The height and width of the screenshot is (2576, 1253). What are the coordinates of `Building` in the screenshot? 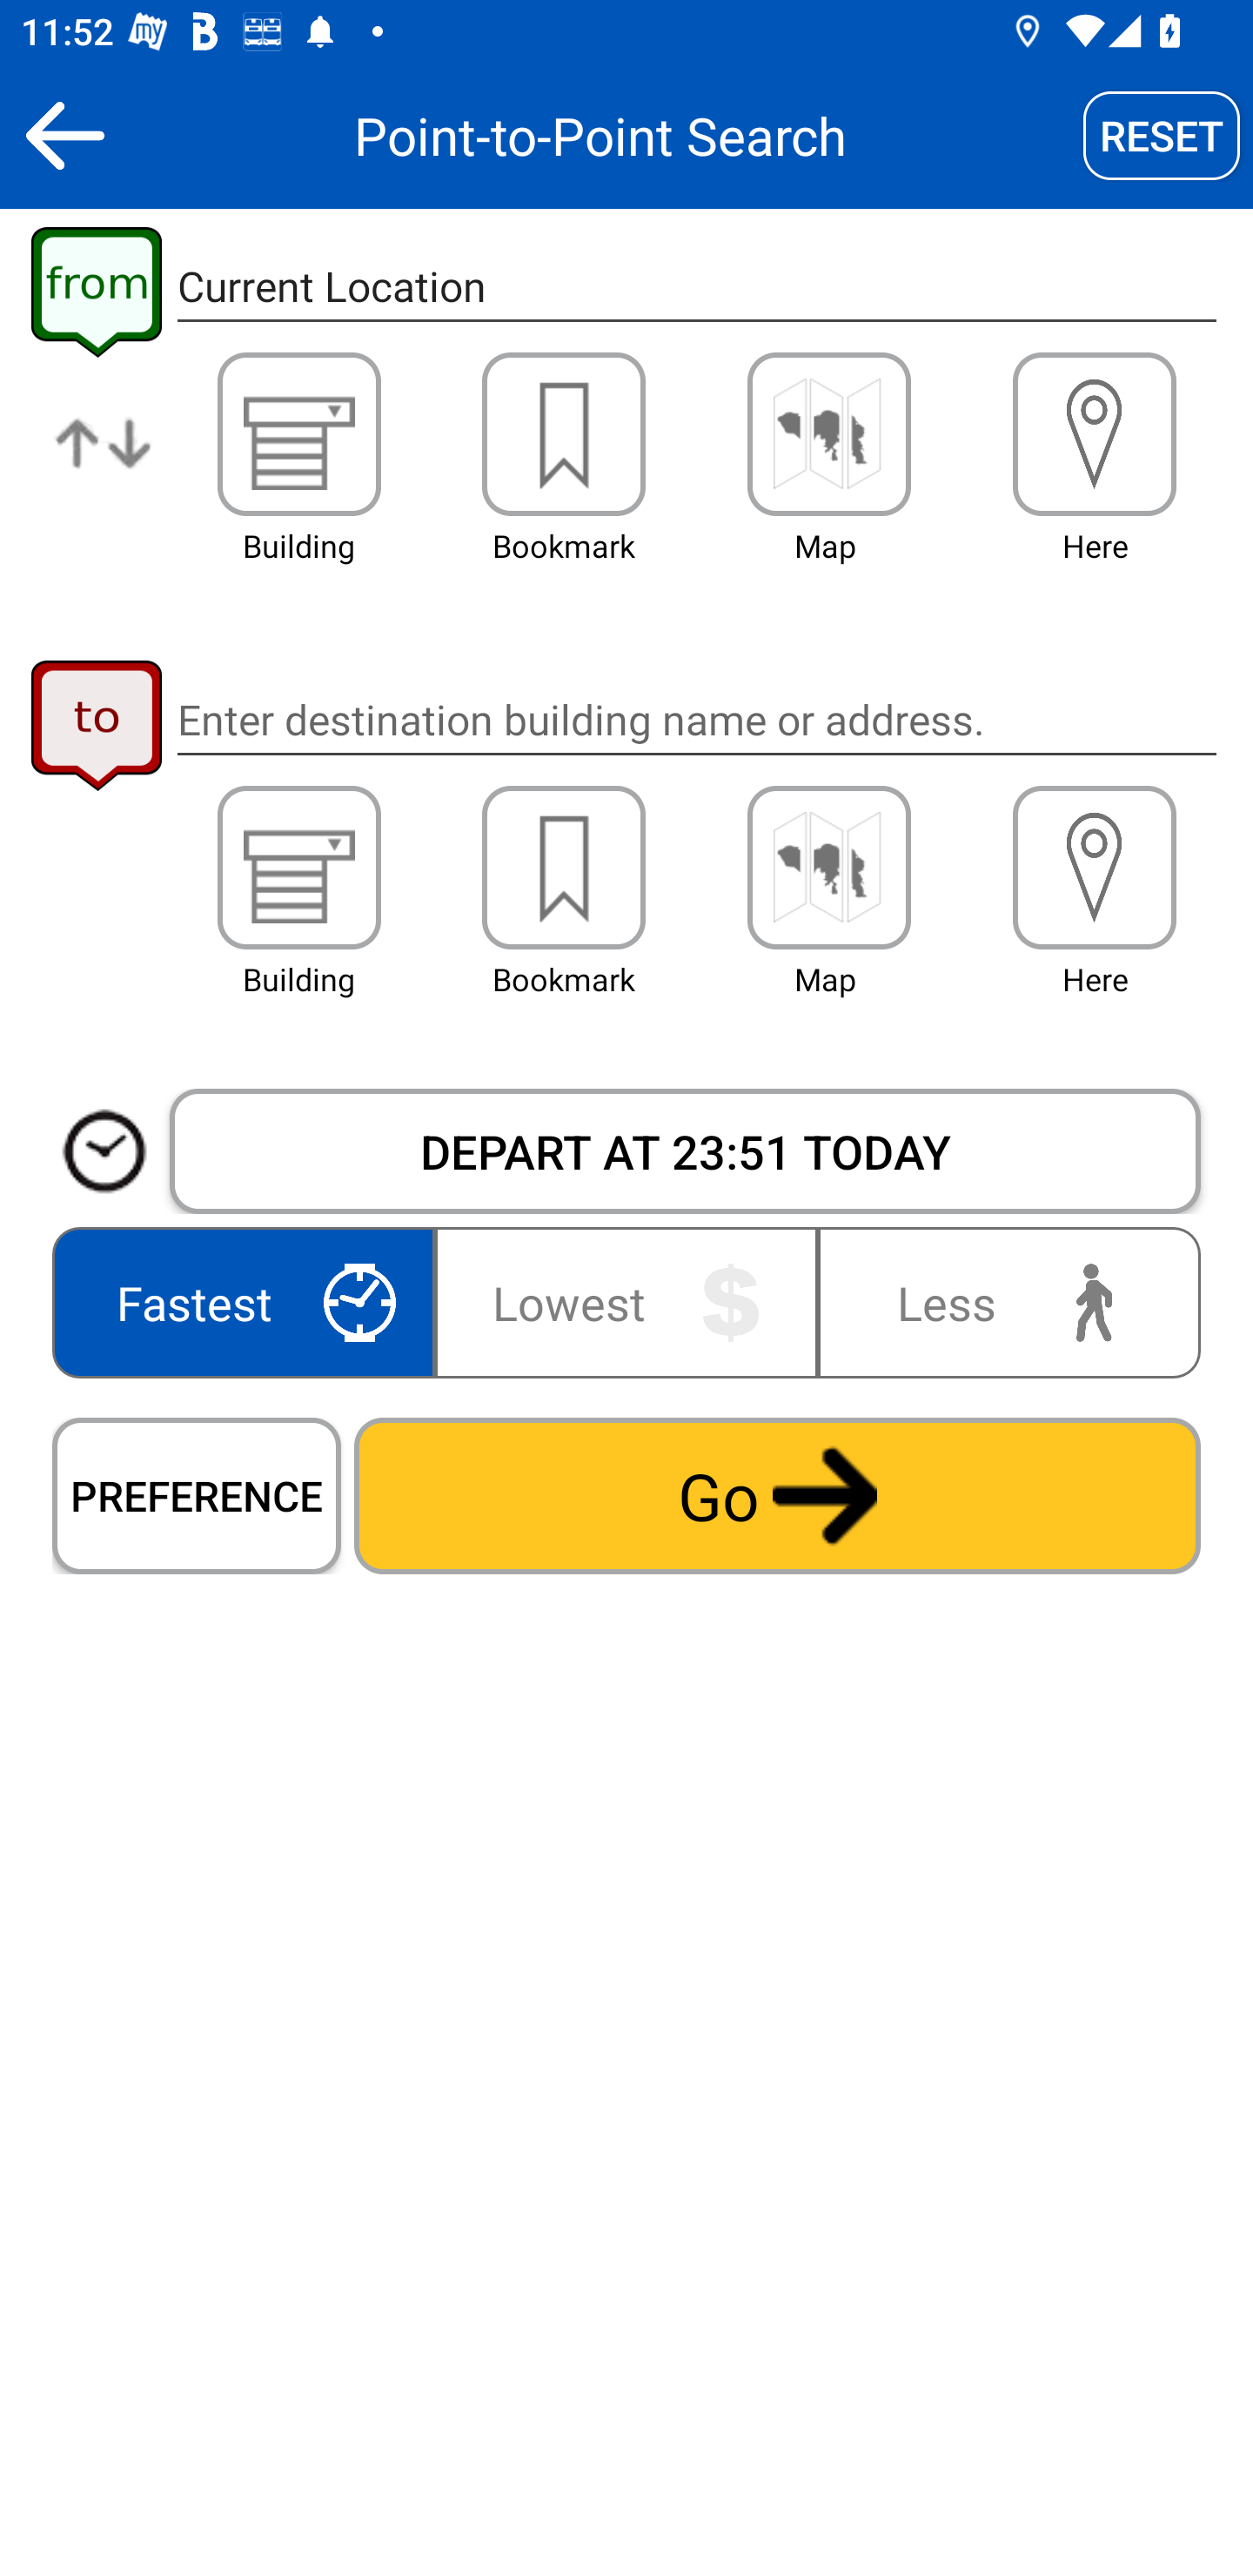 It's located at (299, 433).